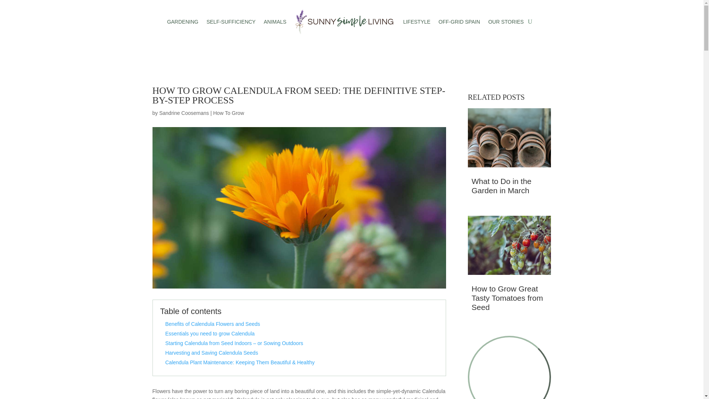  Describe the element at coordinates (210, 334) in the screenshot. I see `Essentials you need to grow Calendula` at that location.